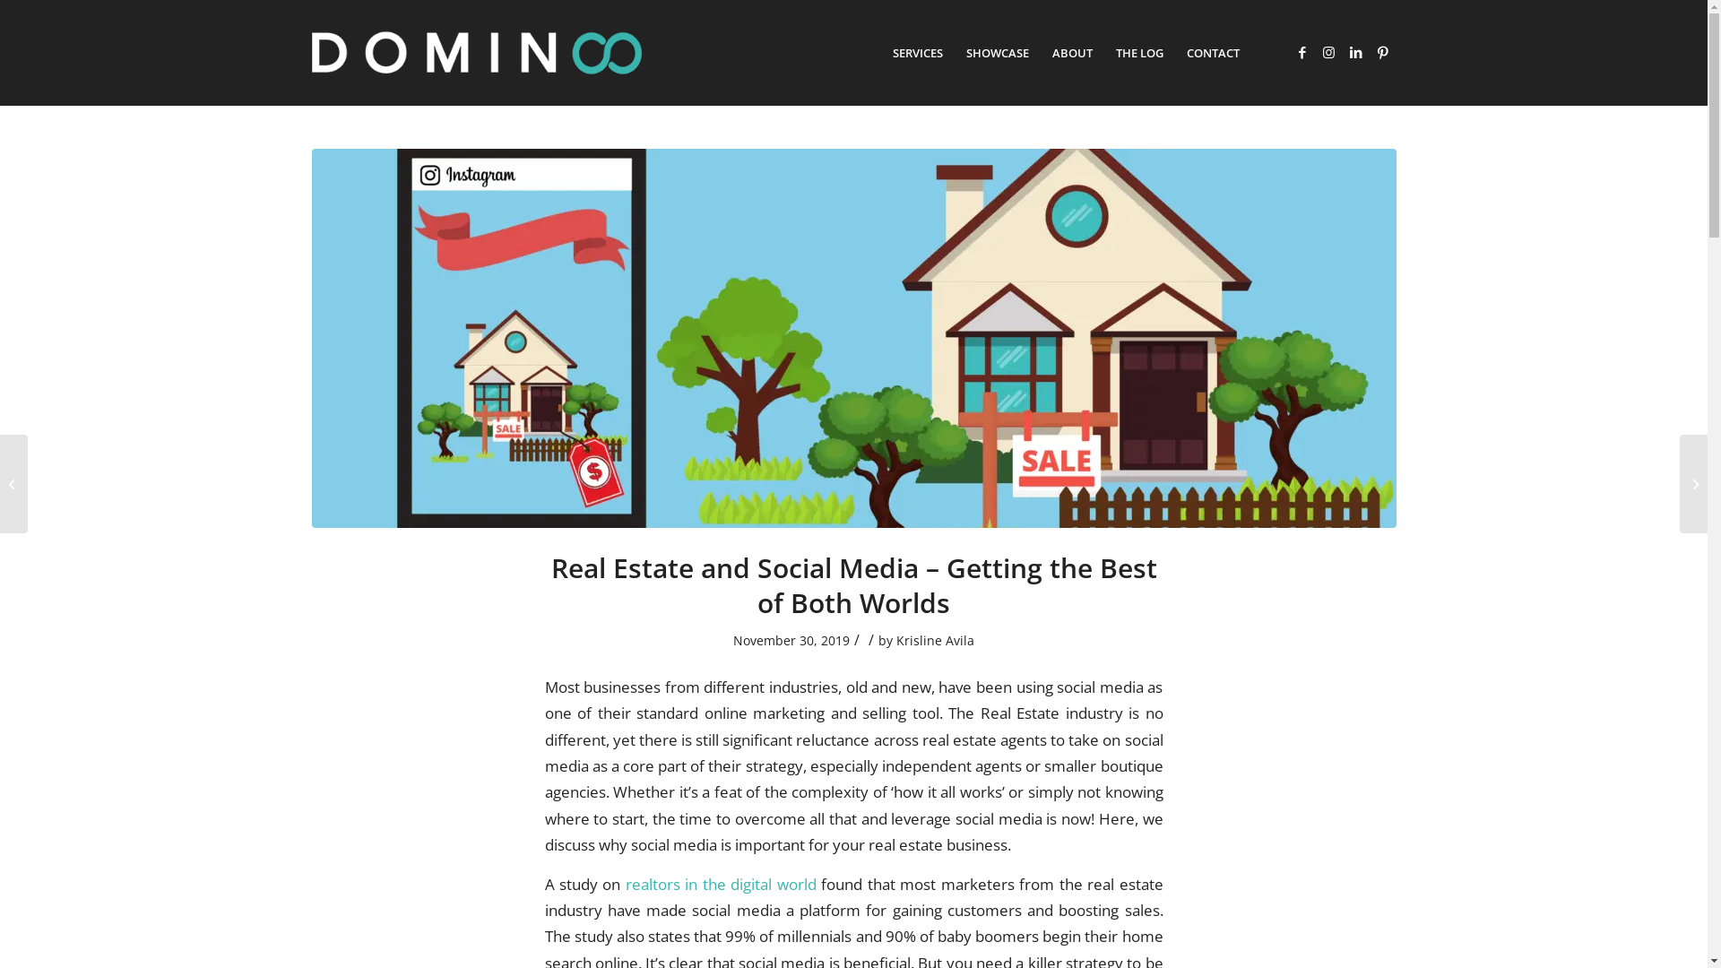  What do you see at coordinates (477, 53) in the screenshot?
I see `domin8-logo-white-teal` at bounding box center [477, 53].